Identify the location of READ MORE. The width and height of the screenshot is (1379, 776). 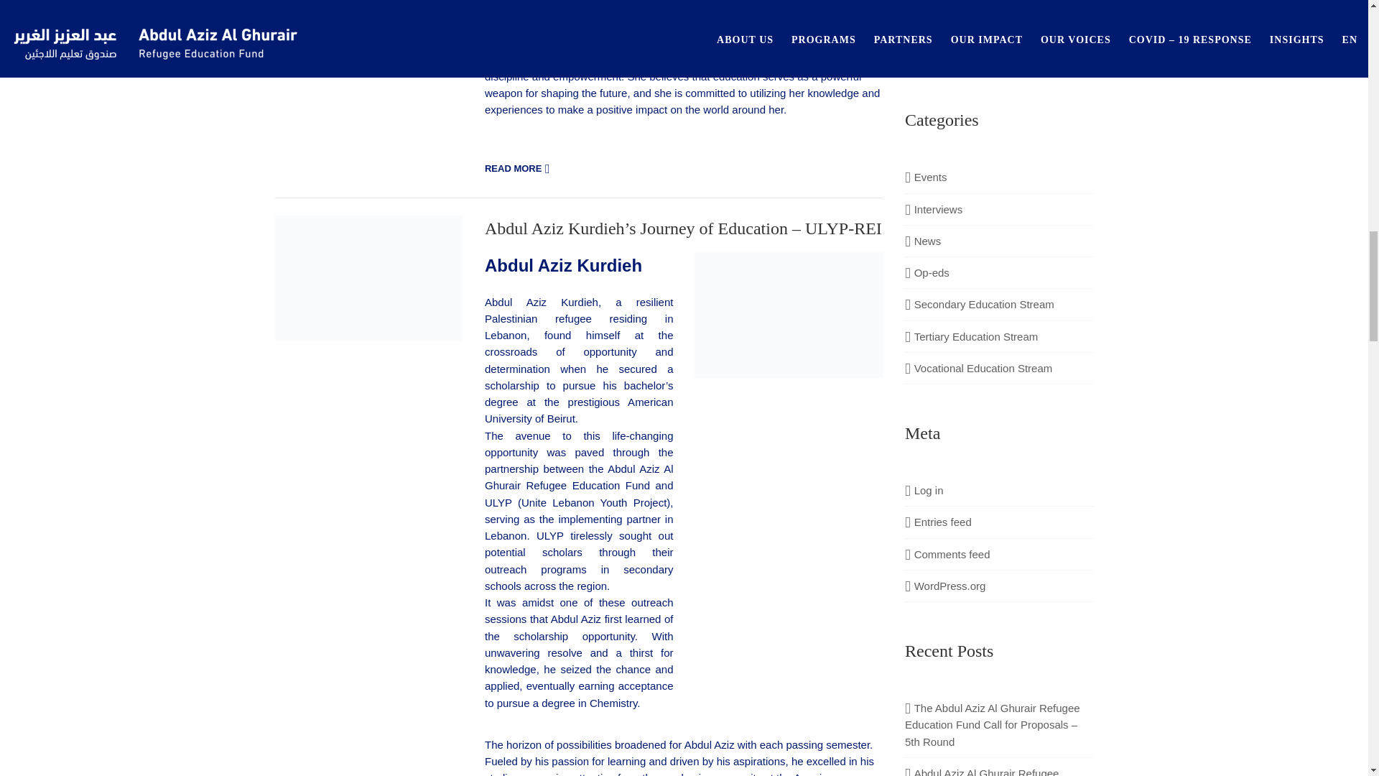
(519, 168).